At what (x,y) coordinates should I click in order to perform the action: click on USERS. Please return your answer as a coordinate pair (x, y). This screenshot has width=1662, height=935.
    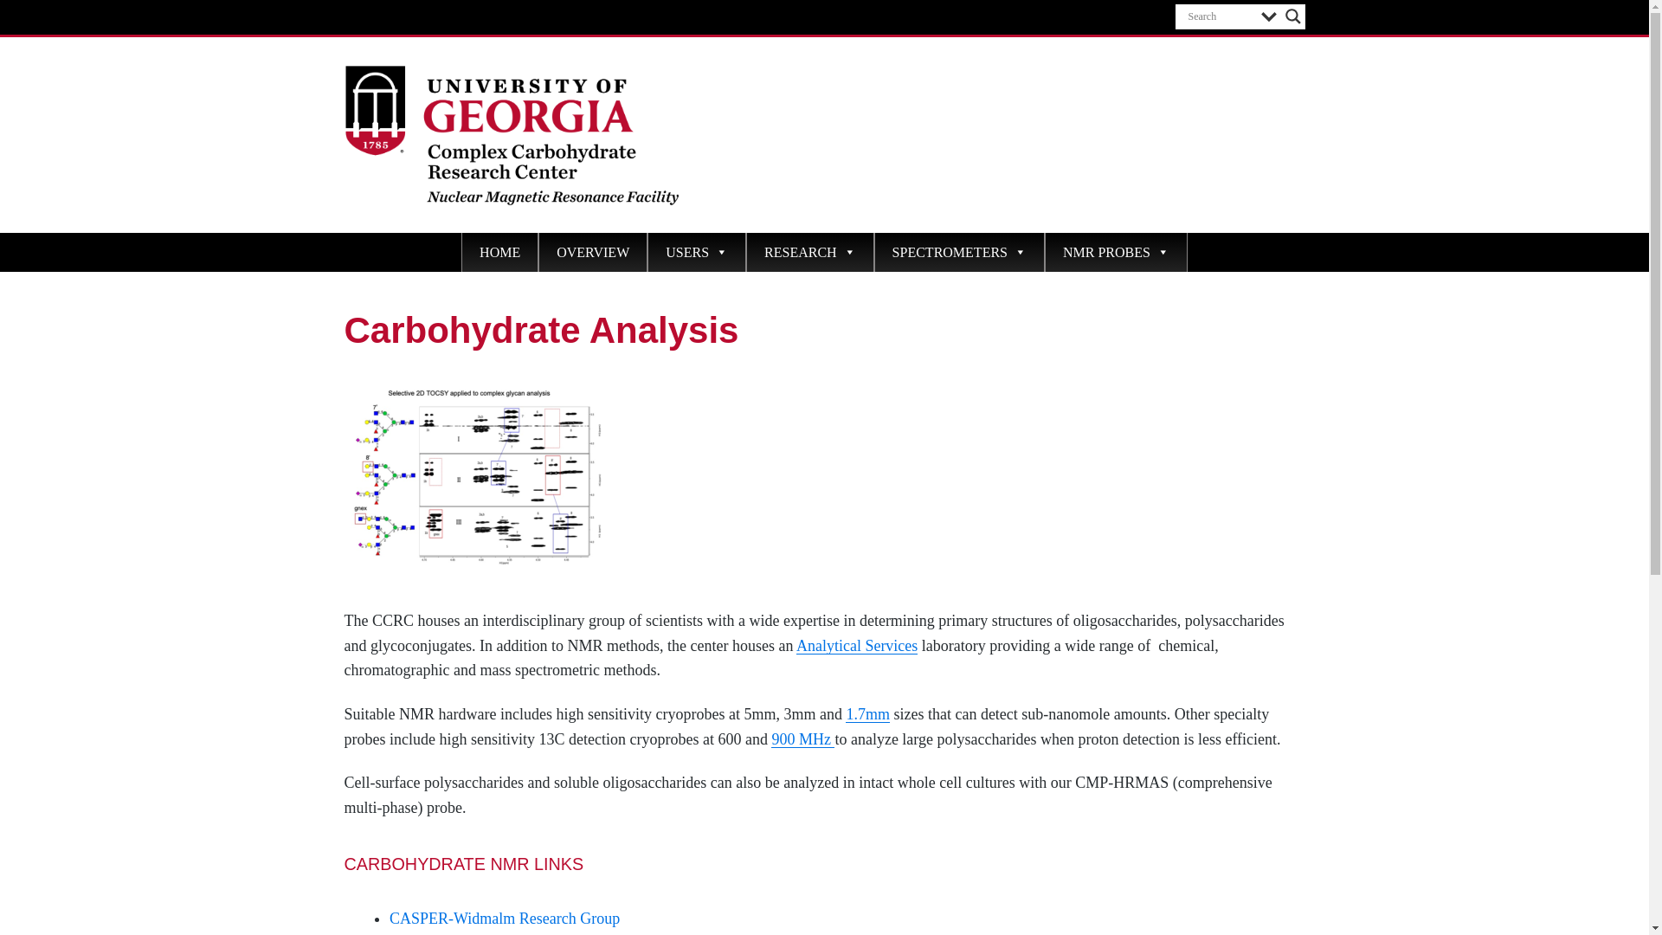
    Looking at the image, I should click on (697, 252).